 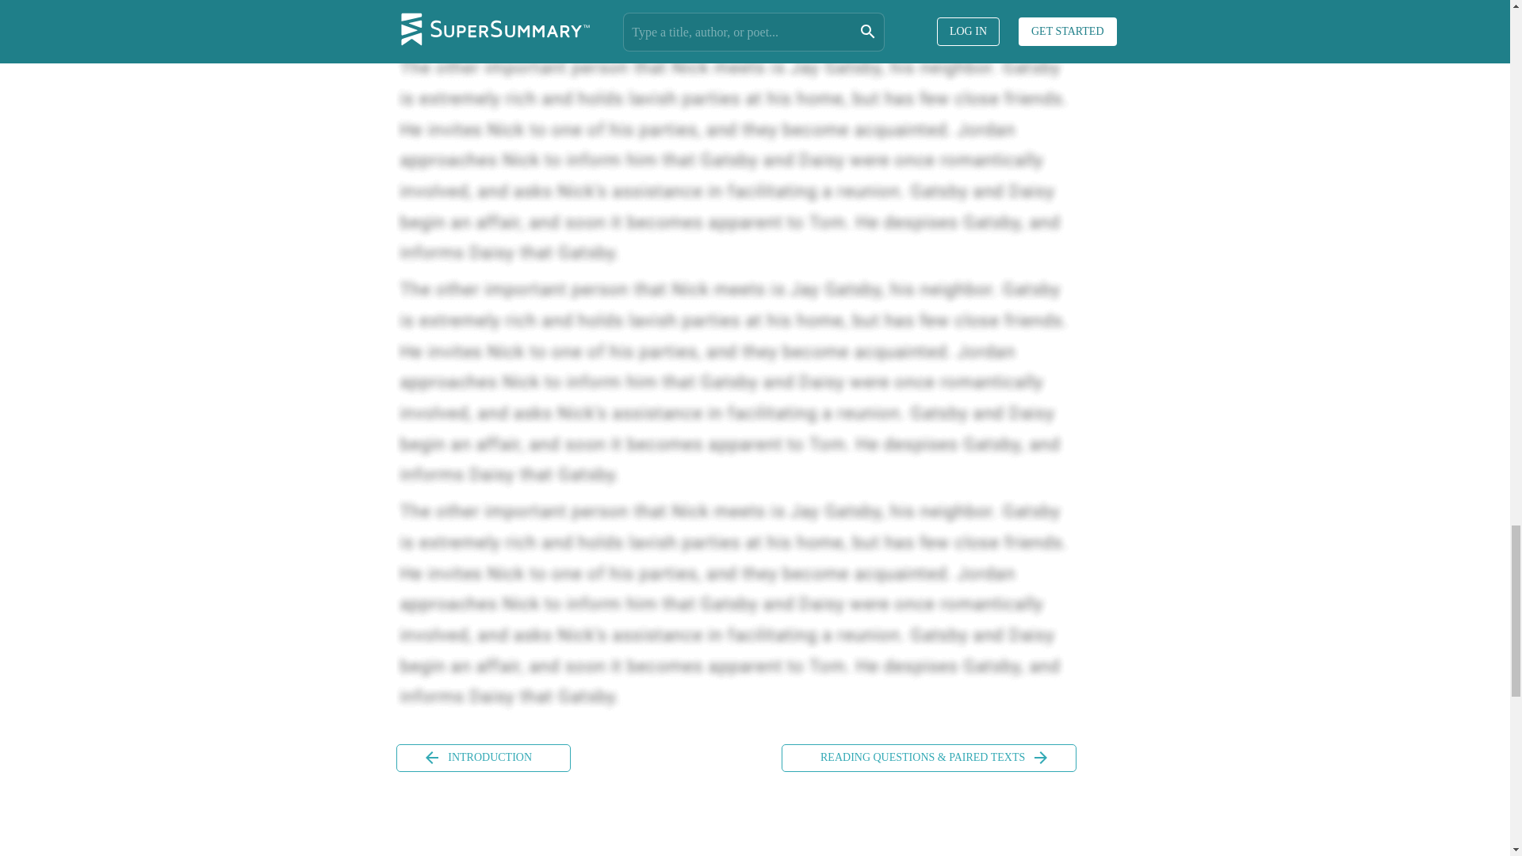 What do you see at coordinates (484, 758) in the screenshot?
I see `INTRODUCTION` at bounding box center [484, 758].